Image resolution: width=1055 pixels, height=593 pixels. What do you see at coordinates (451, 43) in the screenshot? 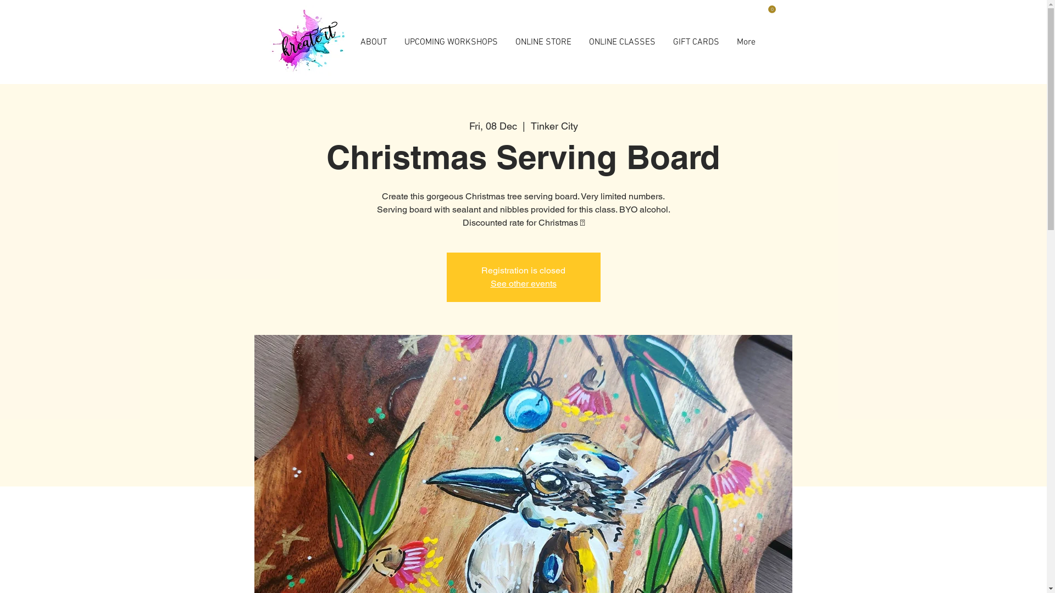
I see `UPCOMING WORKSHOPS` at bounding box center [451, 43].